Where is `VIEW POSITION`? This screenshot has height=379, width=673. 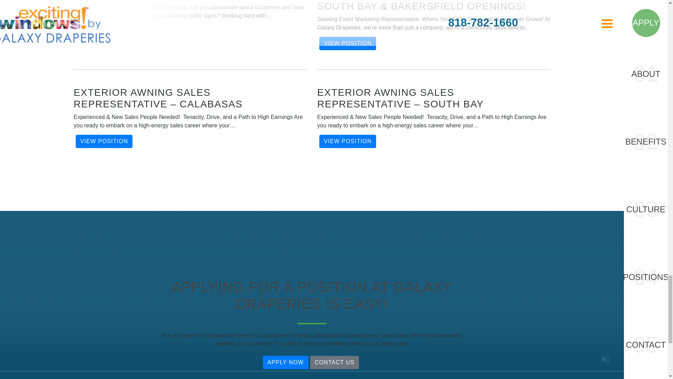
VIEW POSITION is located at coordinates (348, 141).